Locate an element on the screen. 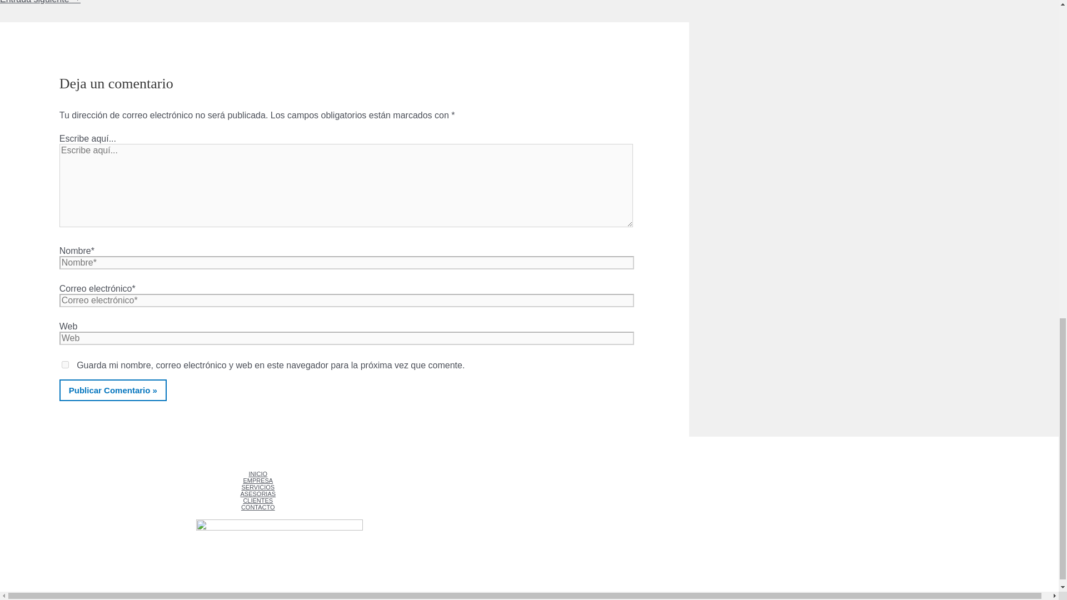 This screenshot has width=1067, height=600. INICIO is located at coordinates (262, 473).